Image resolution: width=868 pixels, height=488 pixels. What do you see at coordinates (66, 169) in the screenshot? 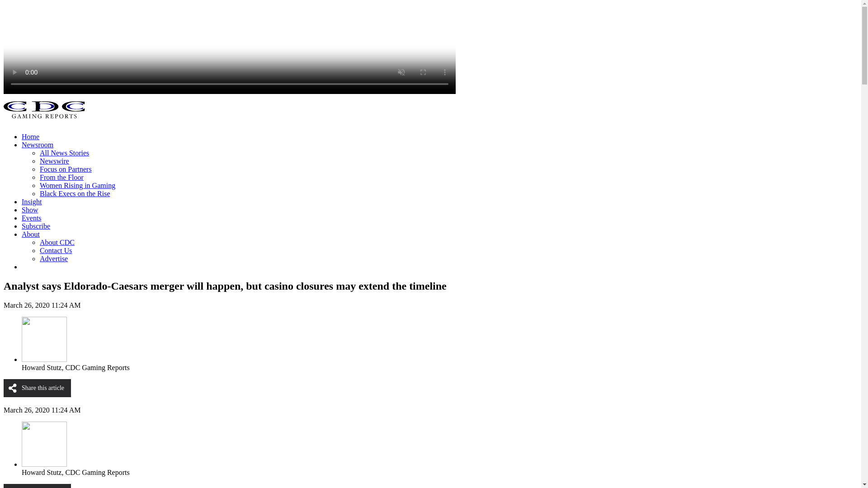
I see `Focus on Partners` at bounding box center [66, 169].